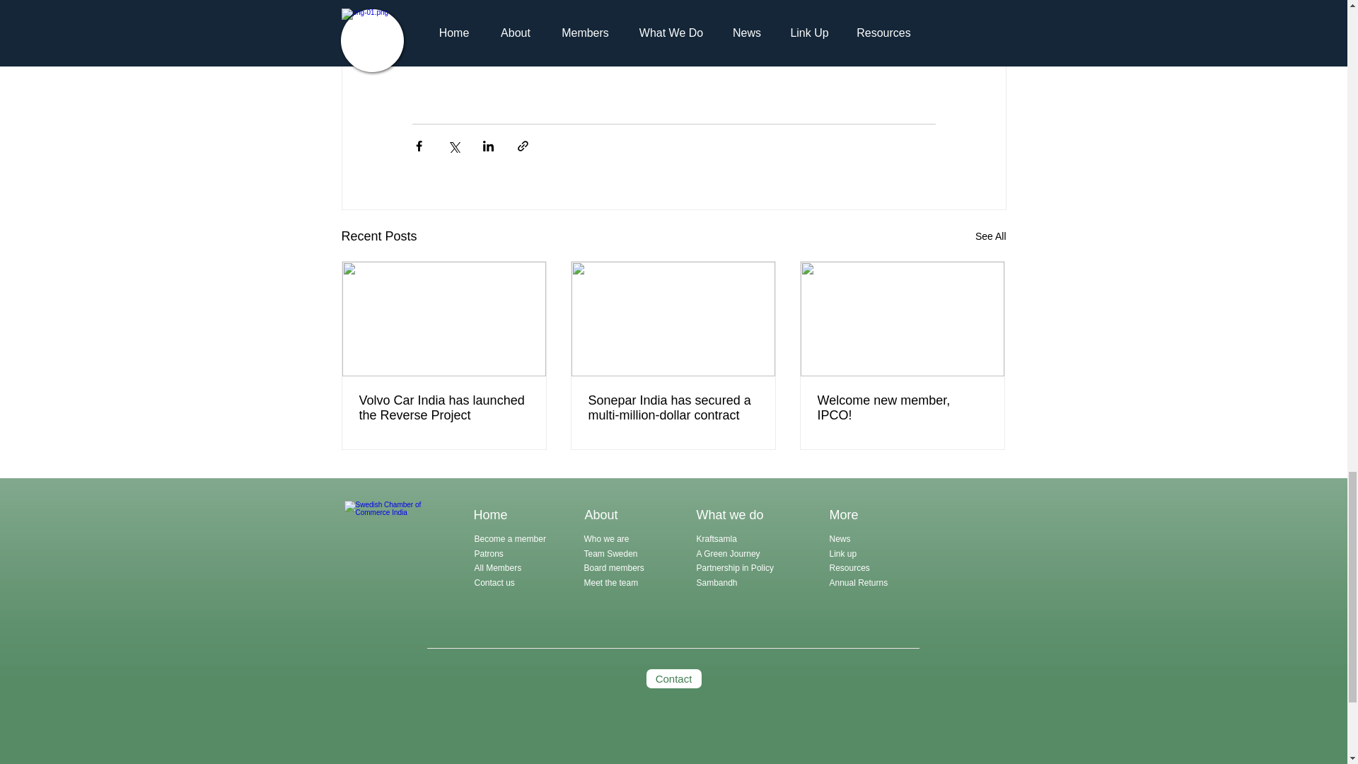 The width and height of the screenshot is (1358, 764). I want to click on Team Sweden, so click(611, 553).